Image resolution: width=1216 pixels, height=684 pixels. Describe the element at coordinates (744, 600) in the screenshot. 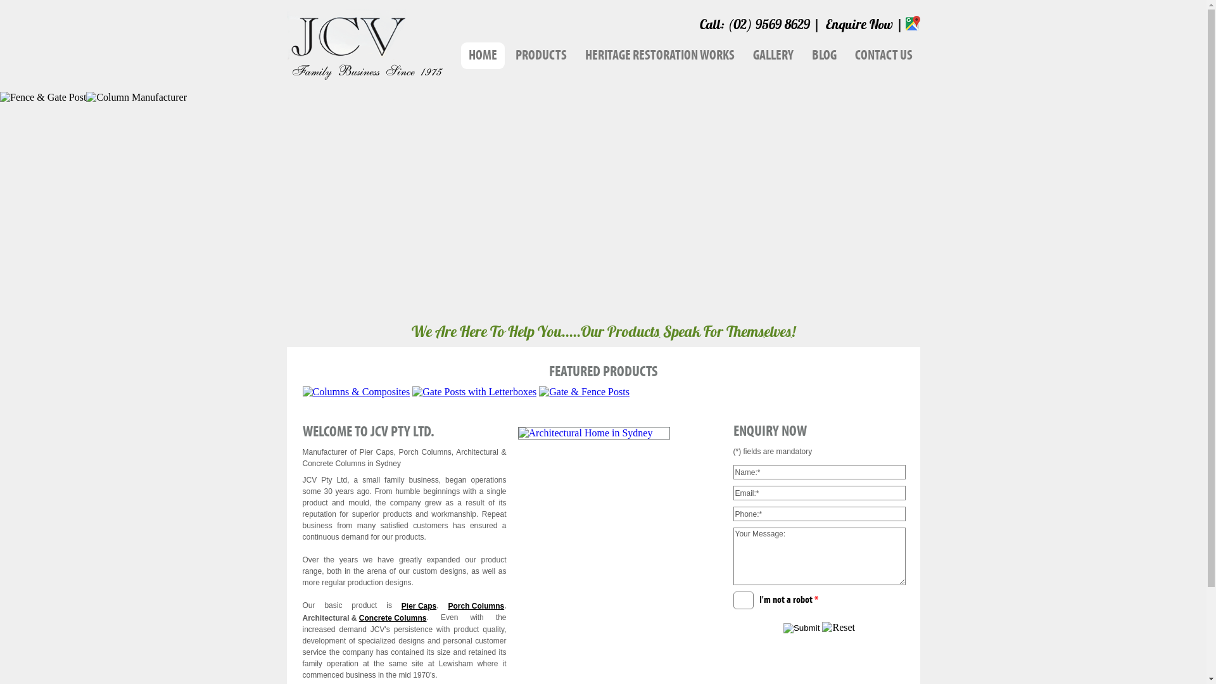

I see `I'm not a robot *` at that location.